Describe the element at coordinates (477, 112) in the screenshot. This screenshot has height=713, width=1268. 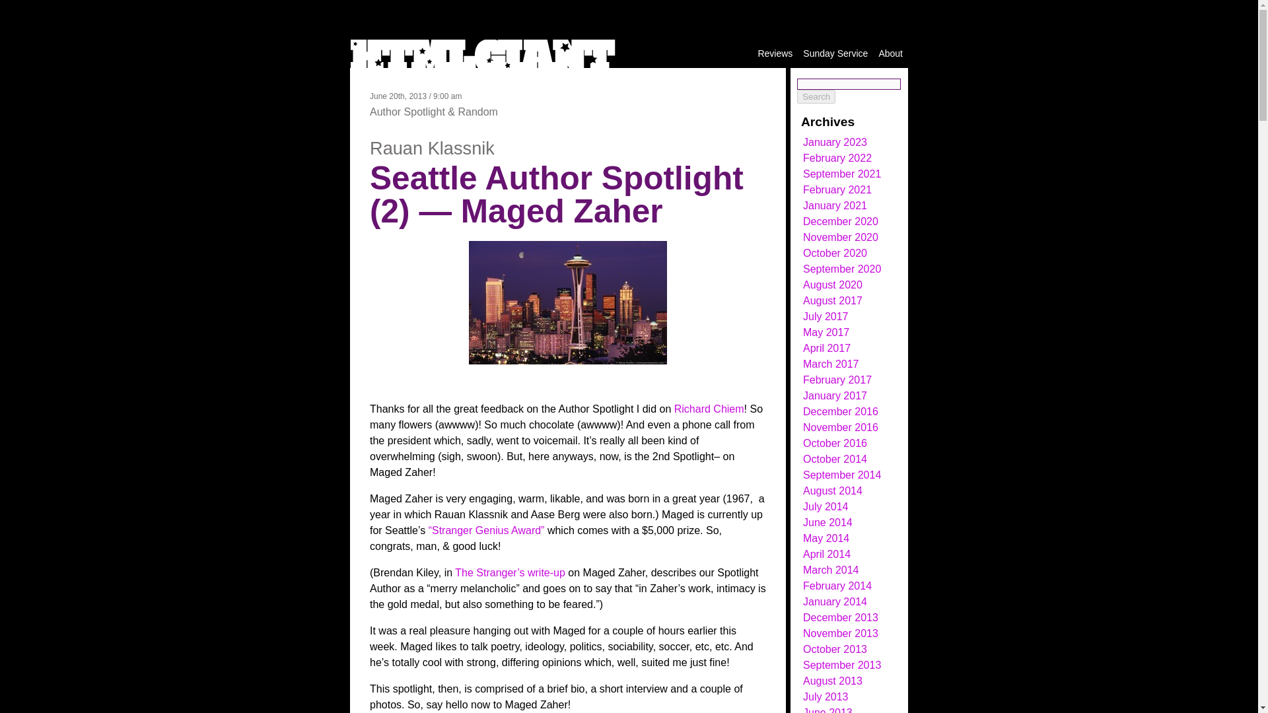
I see `Random` at that location.